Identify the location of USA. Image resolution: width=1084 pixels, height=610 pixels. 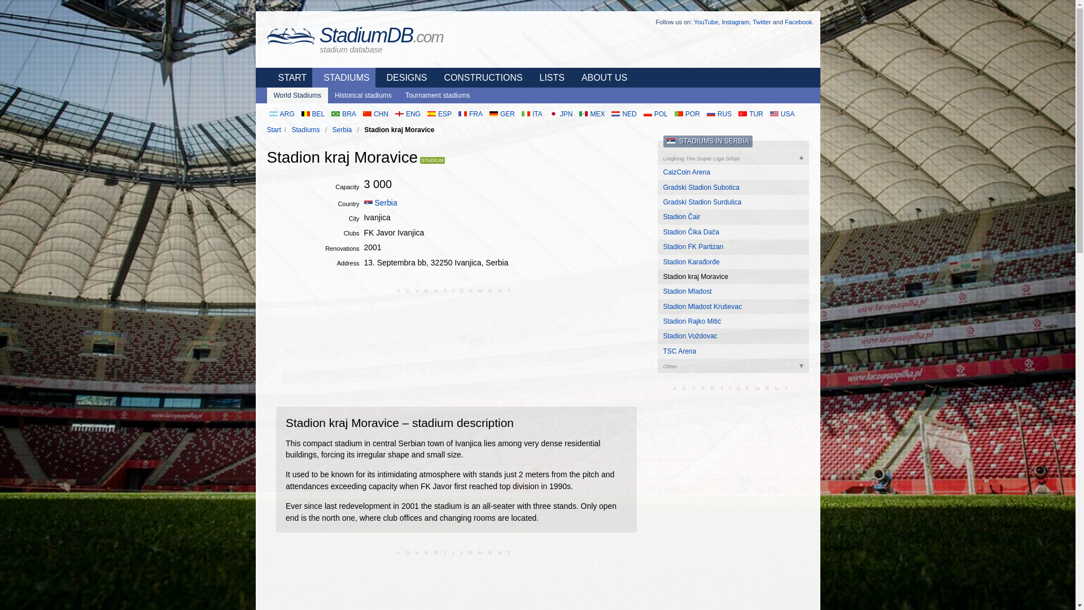
(782, 114).